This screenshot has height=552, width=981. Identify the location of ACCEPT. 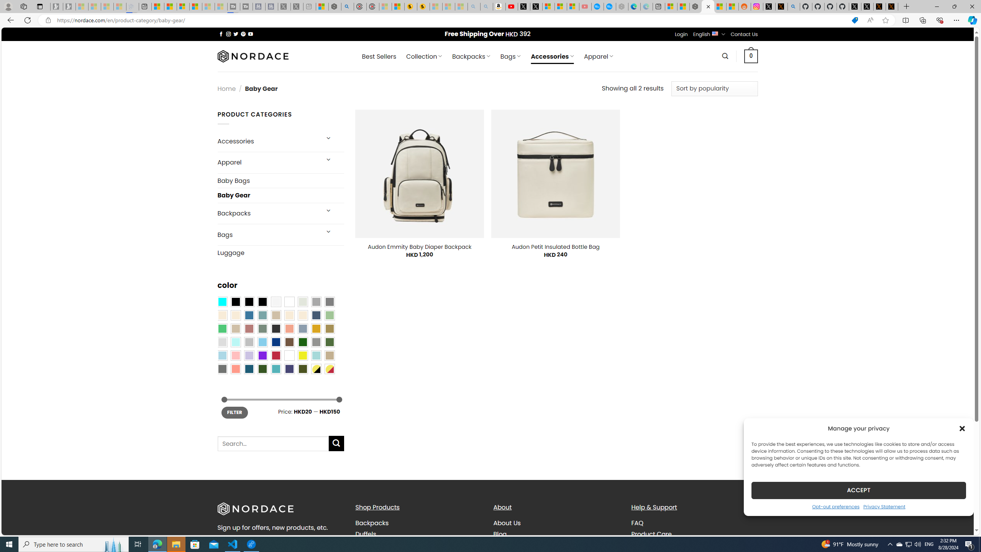
(858, 490).